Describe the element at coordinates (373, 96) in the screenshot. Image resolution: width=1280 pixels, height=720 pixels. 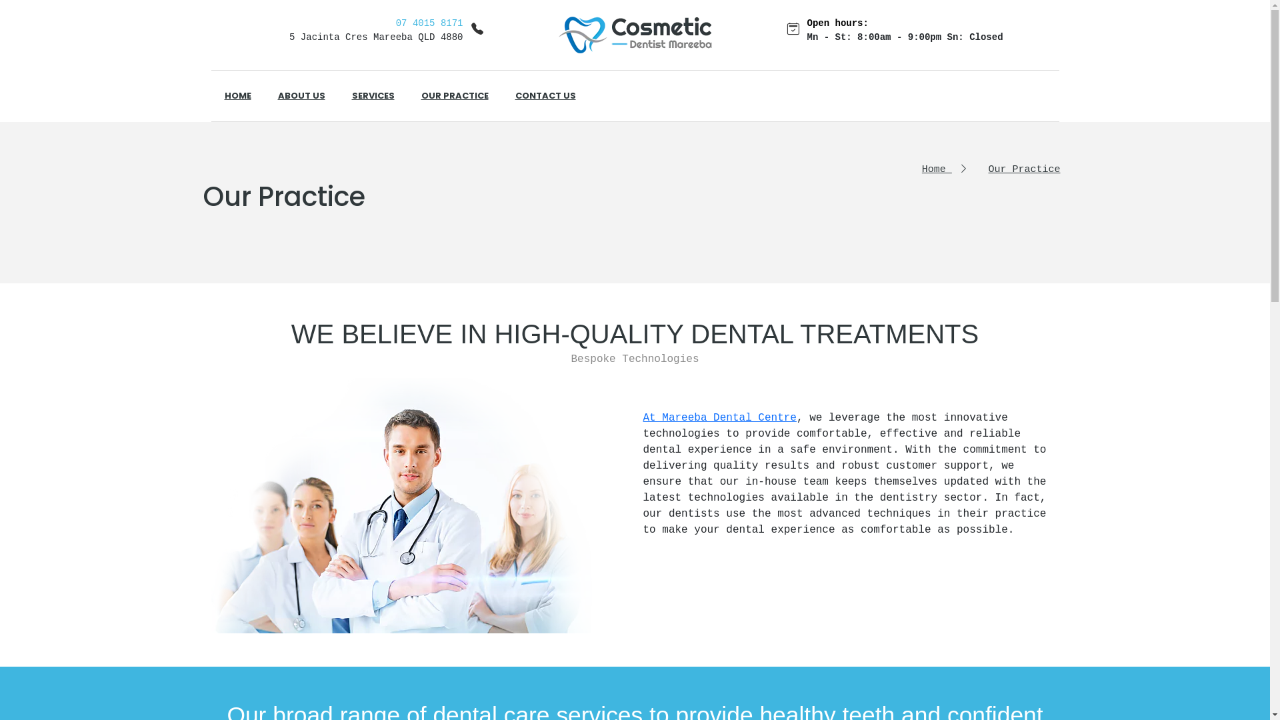
I see `SERVICES` at that location.